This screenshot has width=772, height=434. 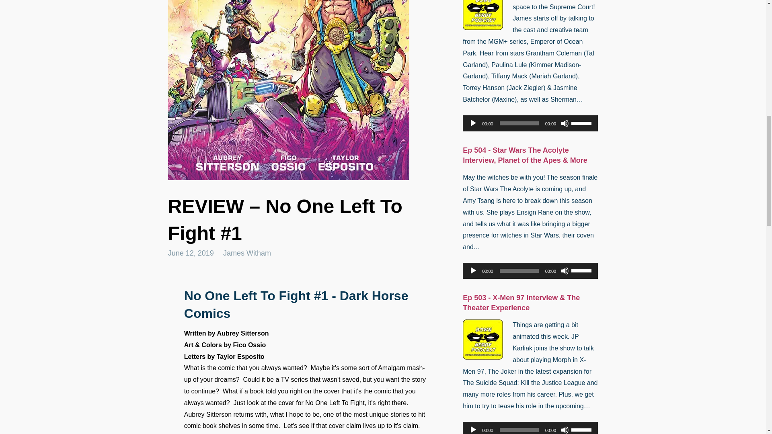 I want to click on Posts by James Witham, so click(x=247, y=253).